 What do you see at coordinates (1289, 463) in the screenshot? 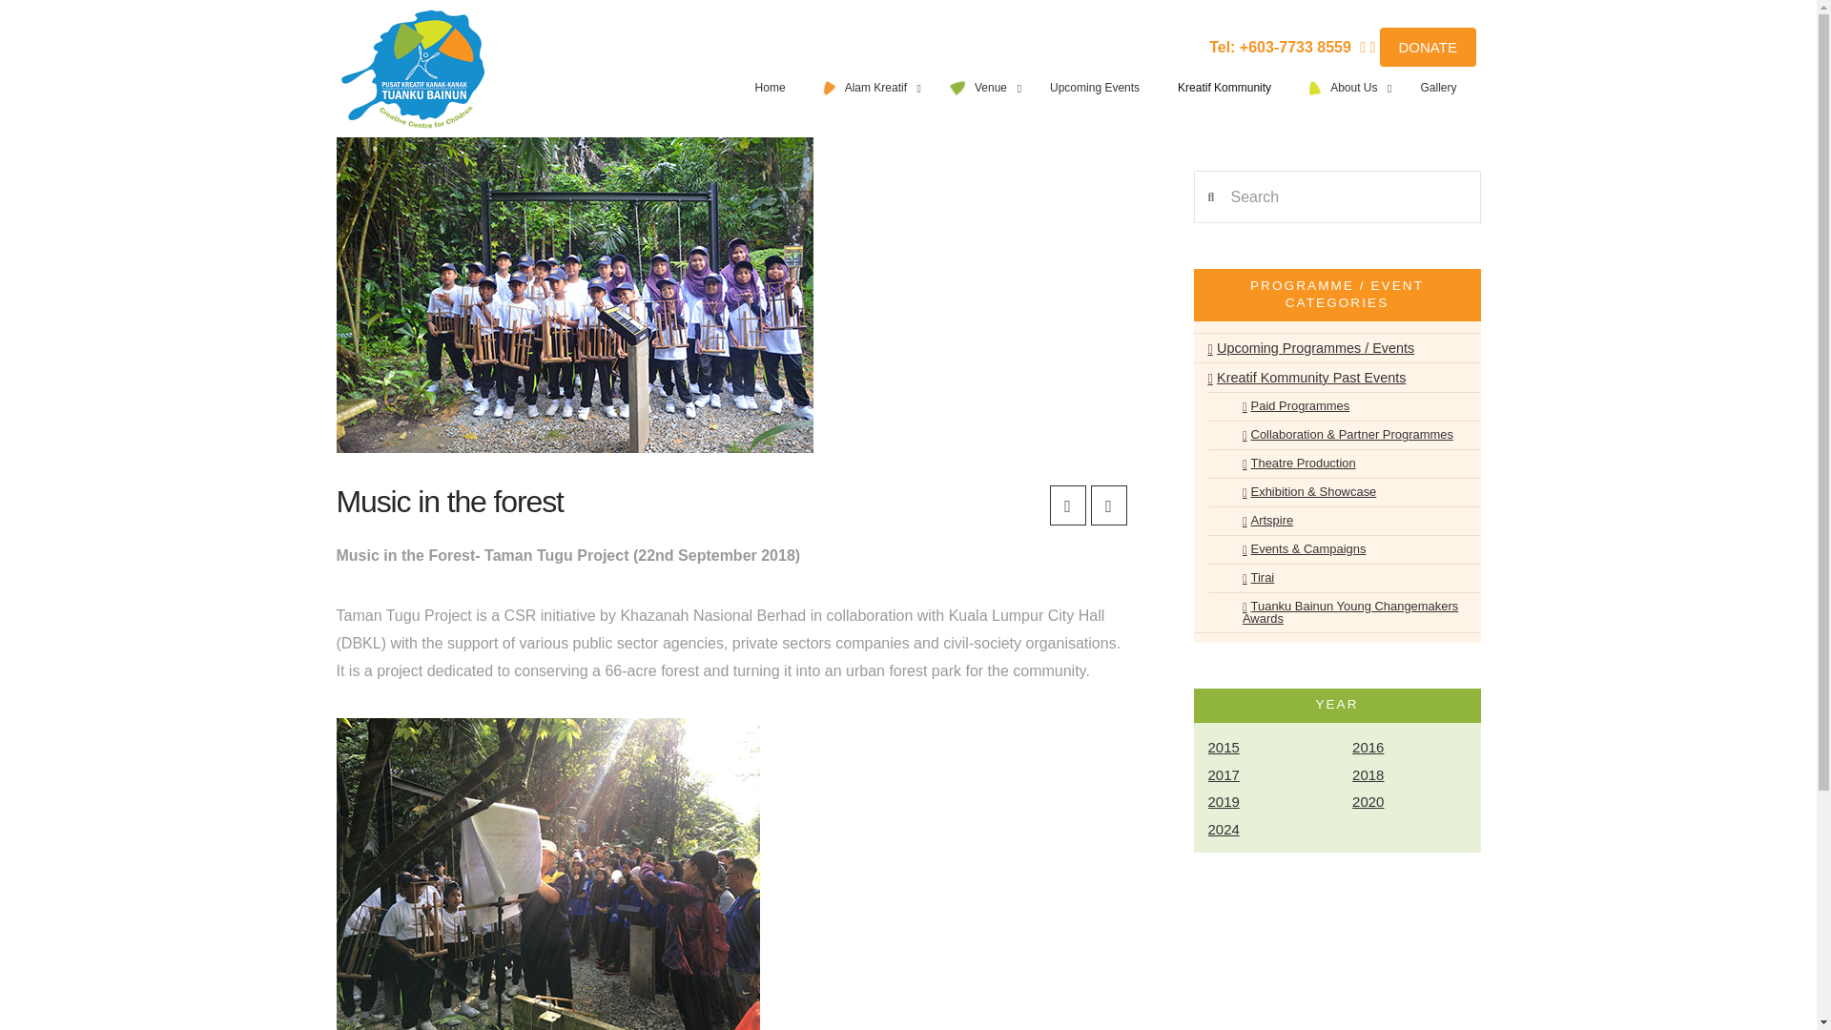
I see `Theatre Production` at bounding box center [1289, 463].